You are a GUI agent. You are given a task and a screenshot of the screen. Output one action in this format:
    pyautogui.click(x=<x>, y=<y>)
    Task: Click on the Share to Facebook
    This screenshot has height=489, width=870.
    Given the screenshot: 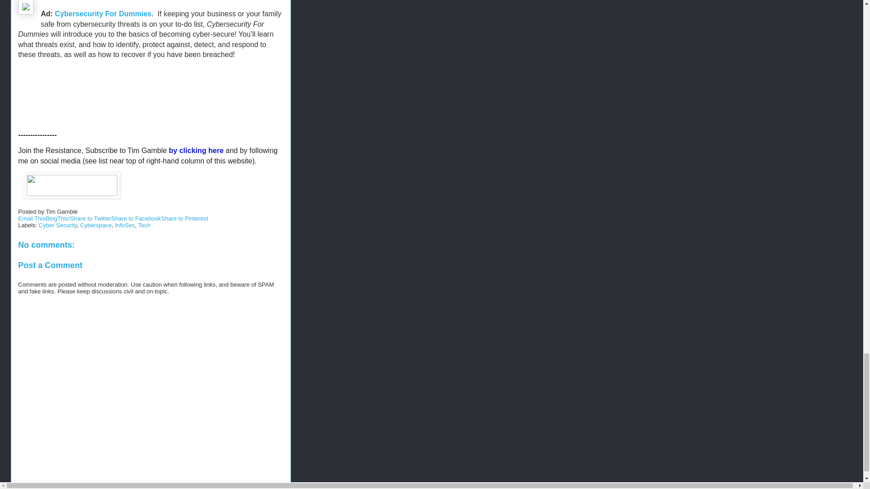 What is the action you would take?
    pyautogui.click(x=136, y=218)
    